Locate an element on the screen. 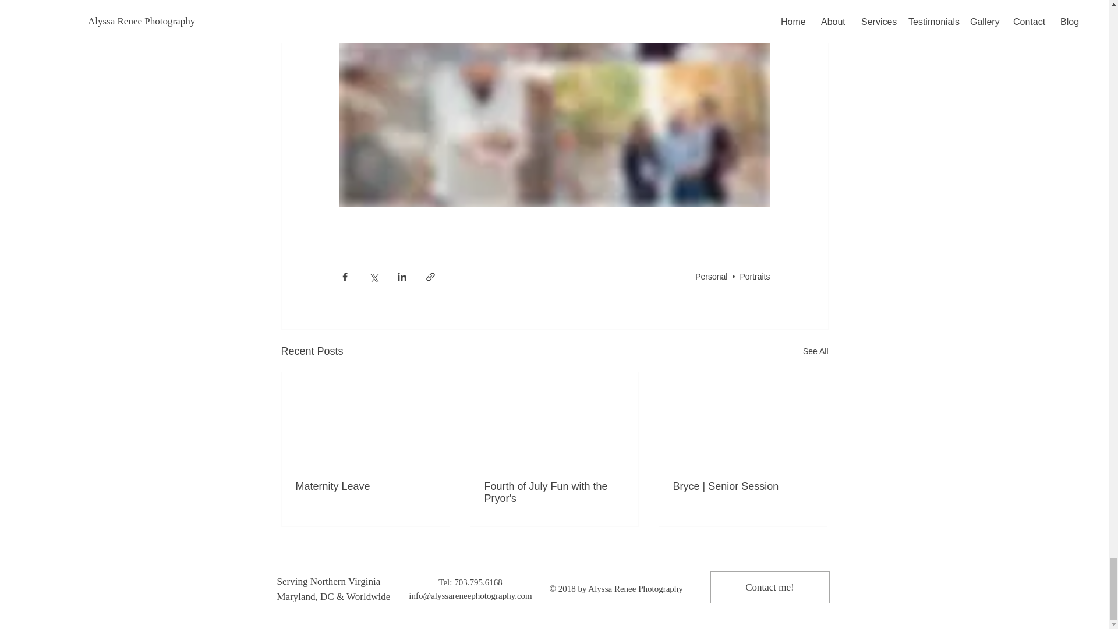 The image size is (1118, 629). Maternity Leave is located at coordinates (366, 486).